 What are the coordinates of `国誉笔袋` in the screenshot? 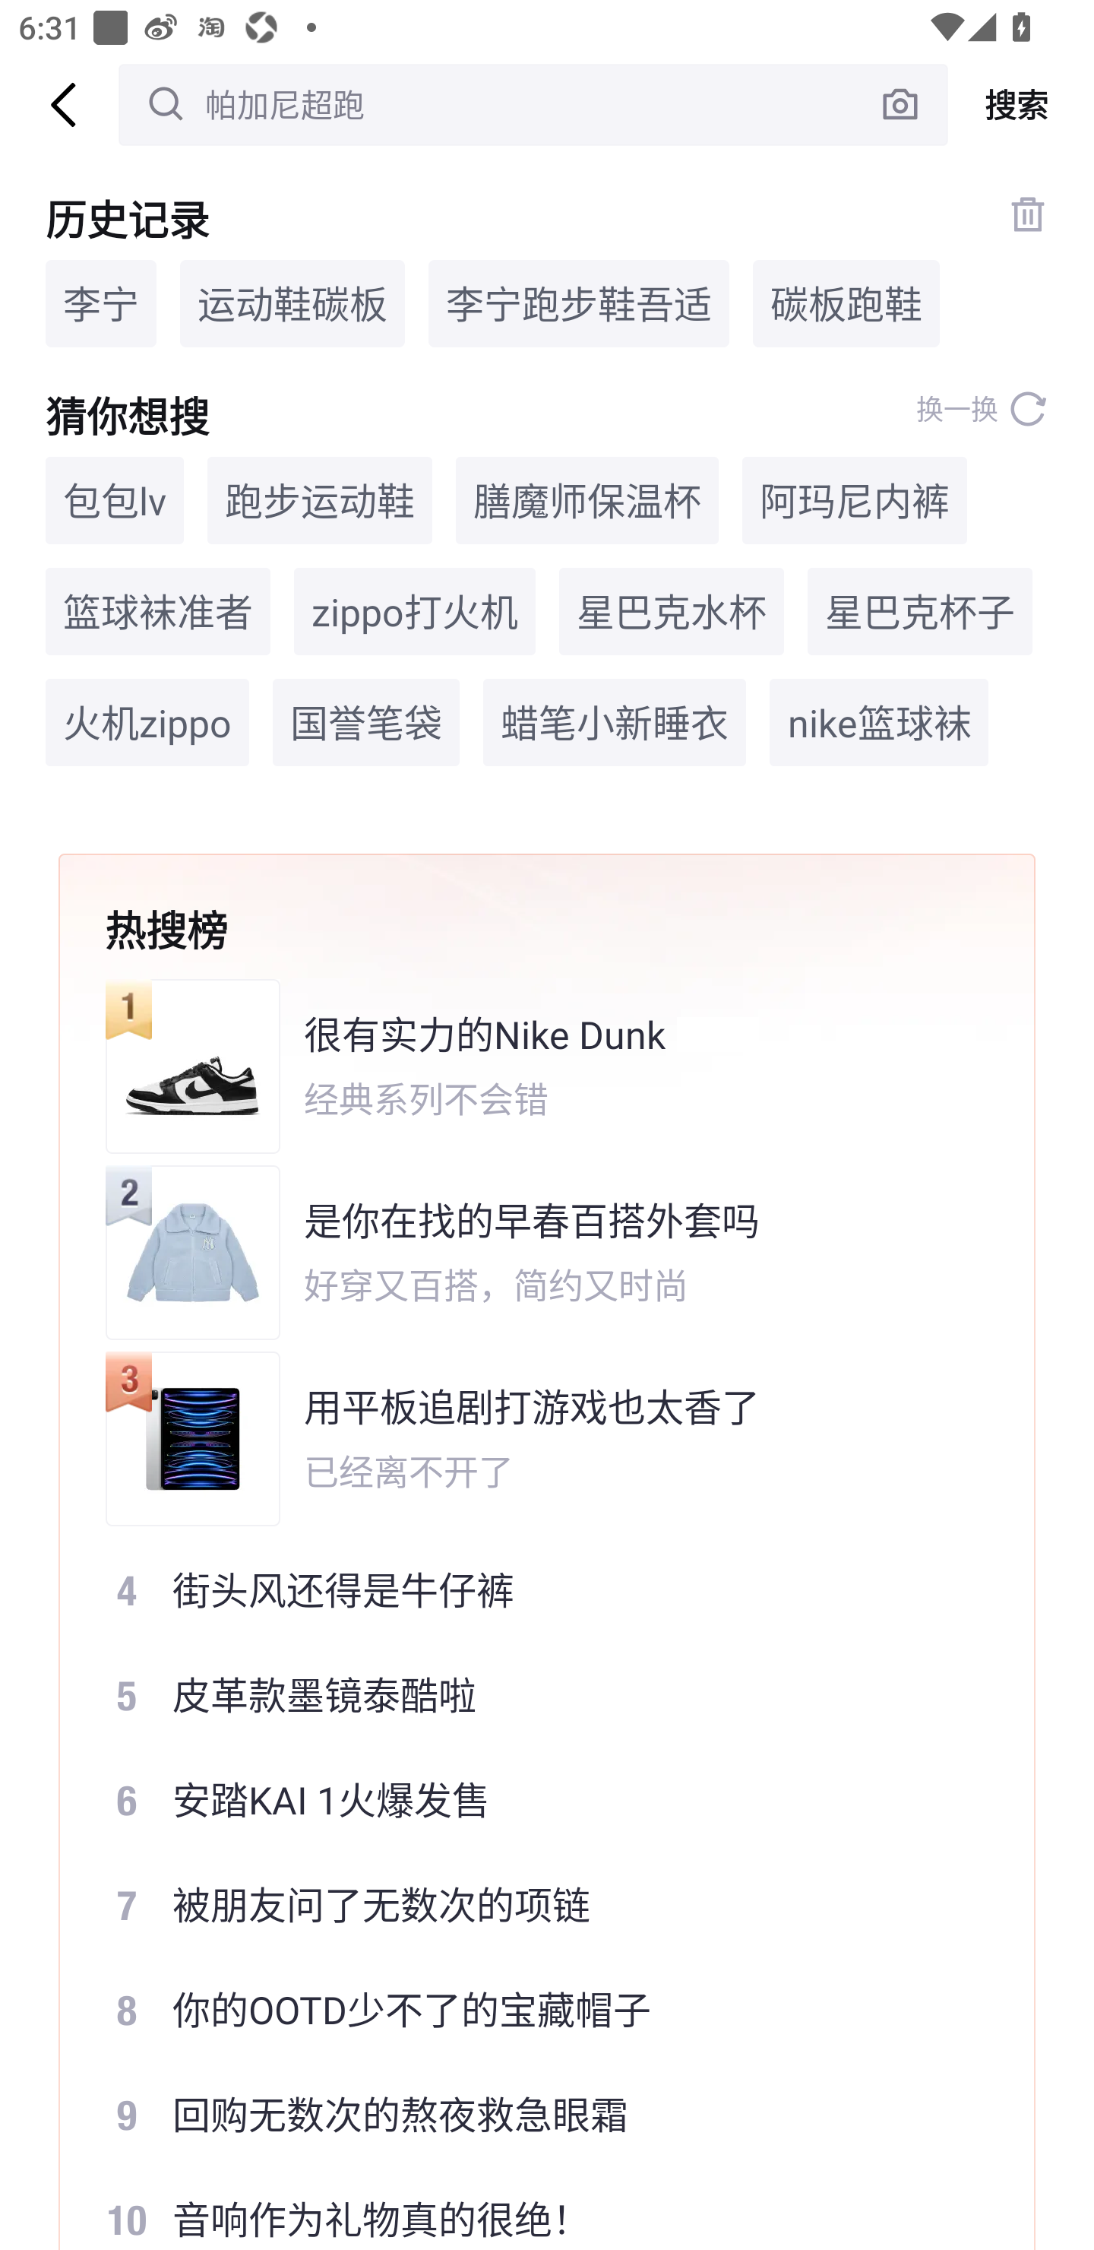 It's located at (365, 723).